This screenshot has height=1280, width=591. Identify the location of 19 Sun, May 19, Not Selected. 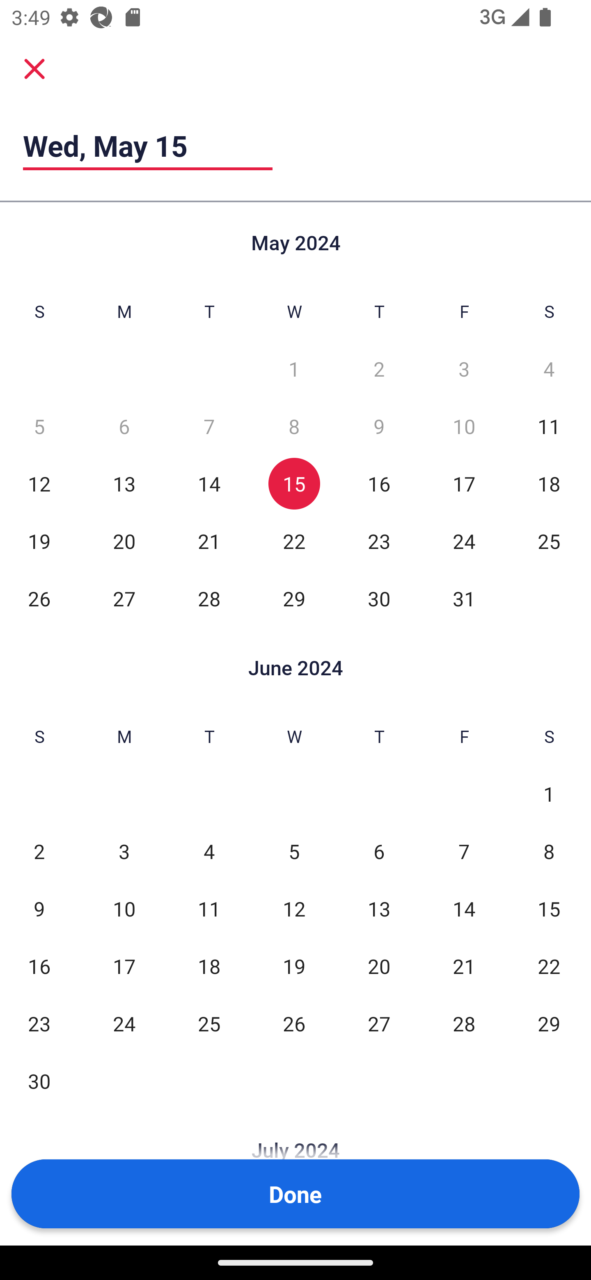
(39, 541).